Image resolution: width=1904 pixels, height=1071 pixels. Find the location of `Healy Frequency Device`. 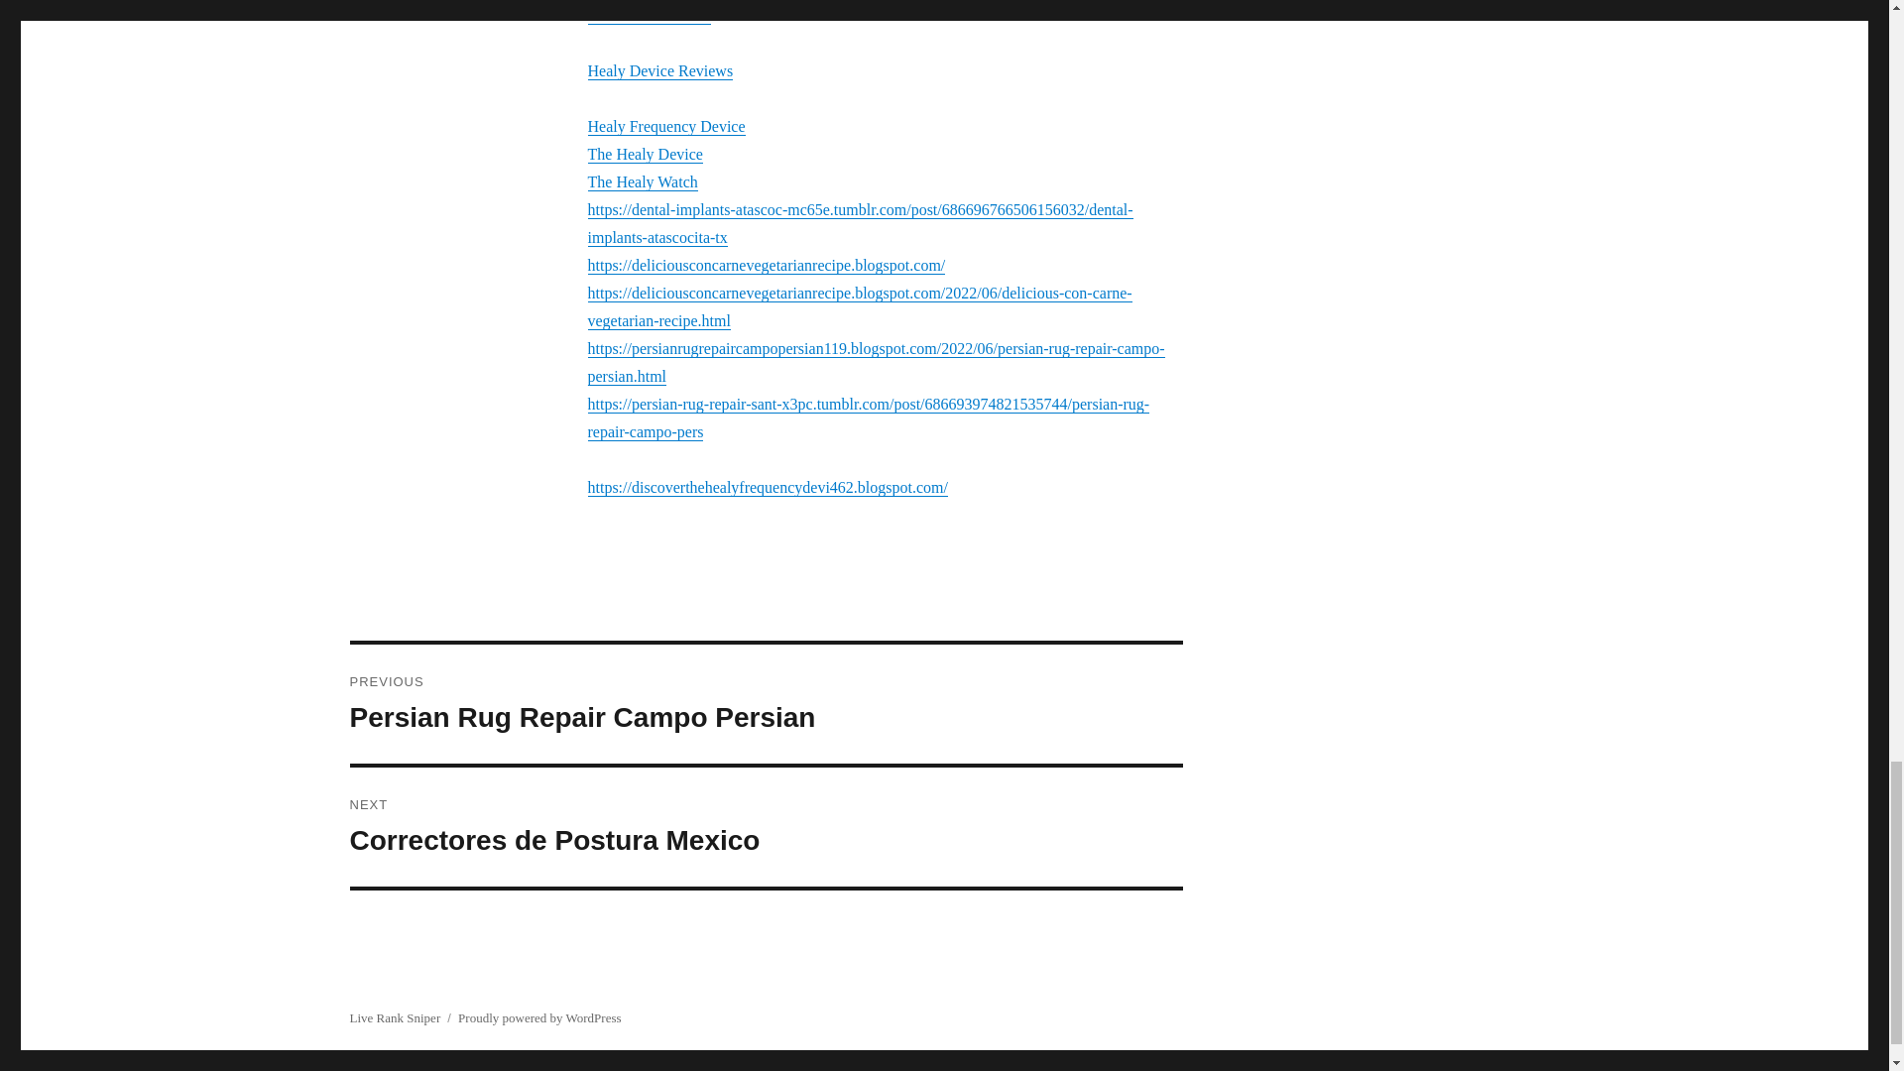

Healy Frequency Device is located at coordinates (659, 69).